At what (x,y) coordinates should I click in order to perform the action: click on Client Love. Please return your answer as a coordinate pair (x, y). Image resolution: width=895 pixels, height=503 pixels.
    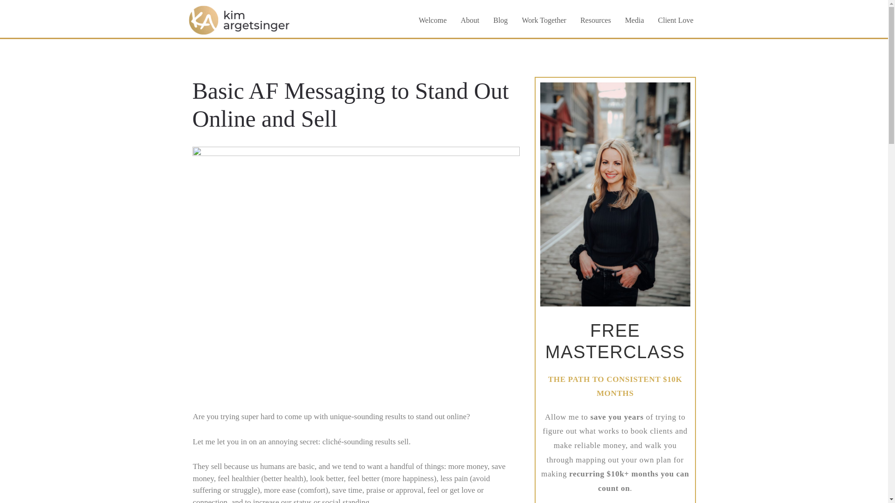
    Looking at the image, I should click on (676, 22).